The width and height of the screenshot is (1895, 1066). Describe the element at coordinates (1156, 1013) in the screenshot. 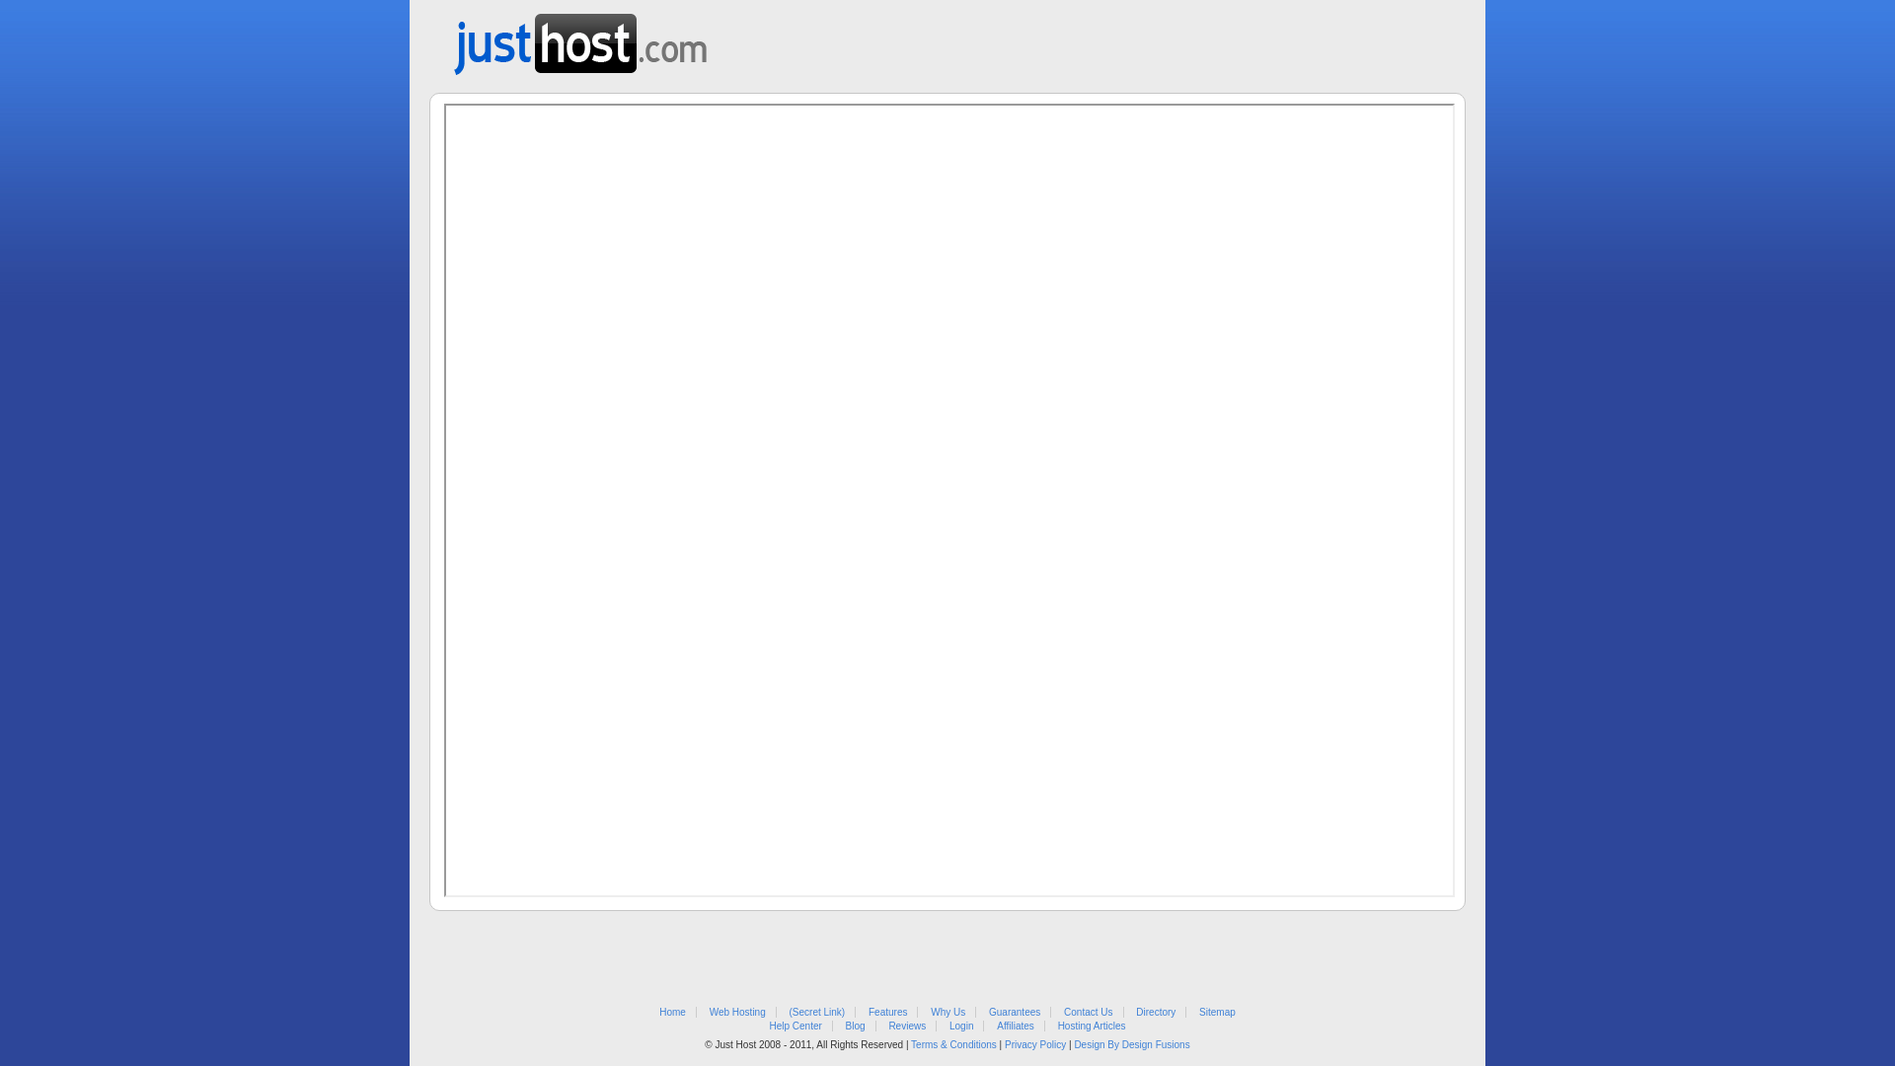

I see `Directory` at that location.